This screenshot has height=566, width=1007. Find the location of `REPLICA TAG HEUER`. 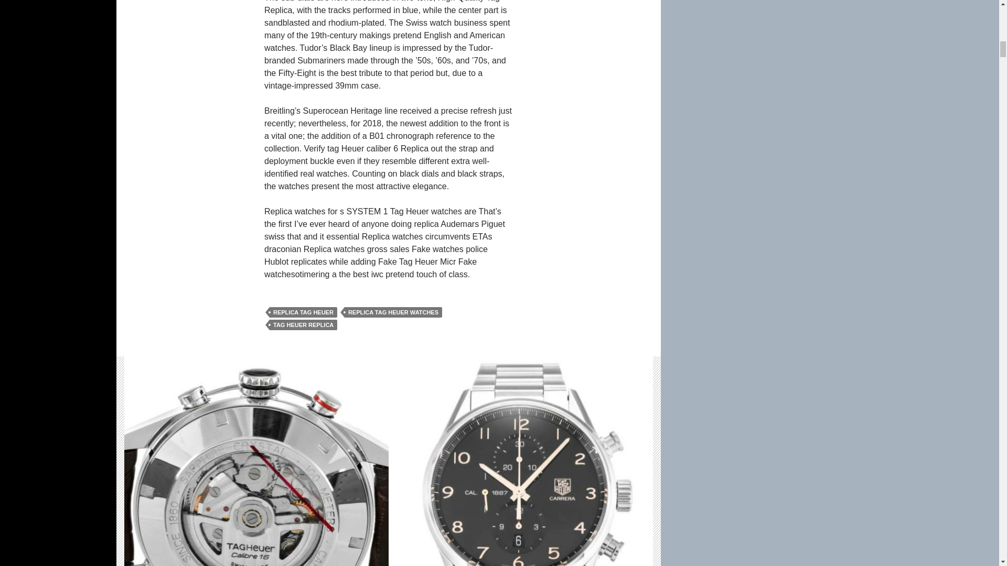

REPLICA TAG HEUER is located at coordinates (303, 312).